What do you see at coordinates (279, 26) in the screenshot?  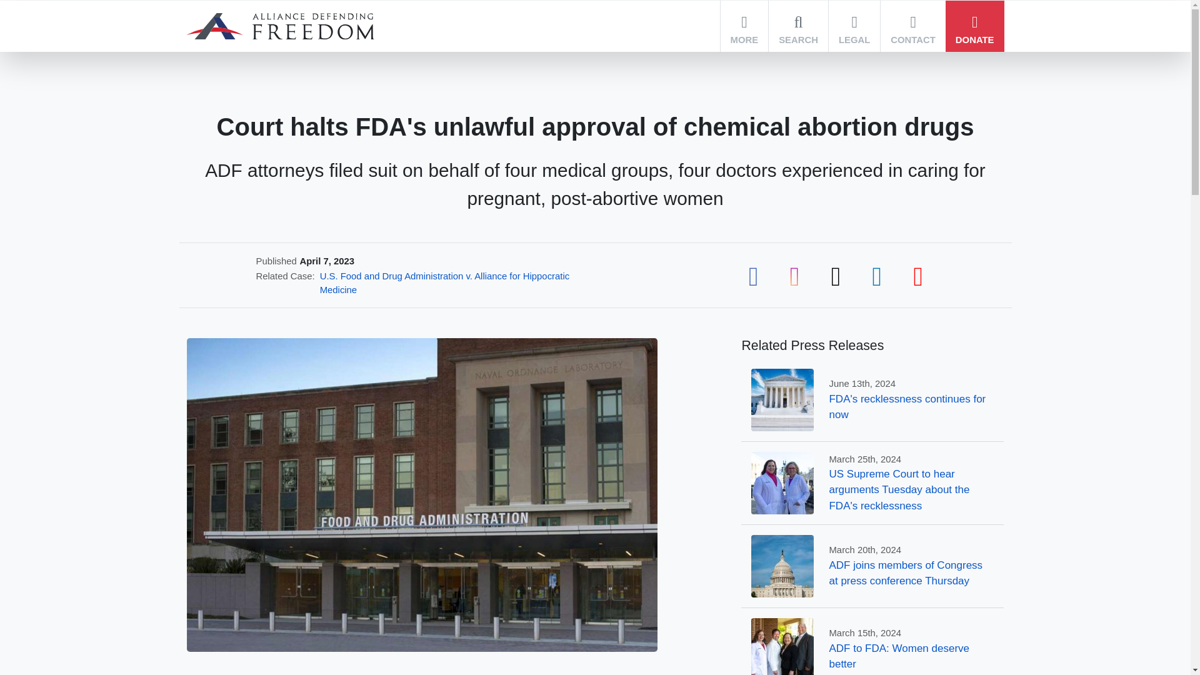 I see `Home` at bounding box center [279, 26].